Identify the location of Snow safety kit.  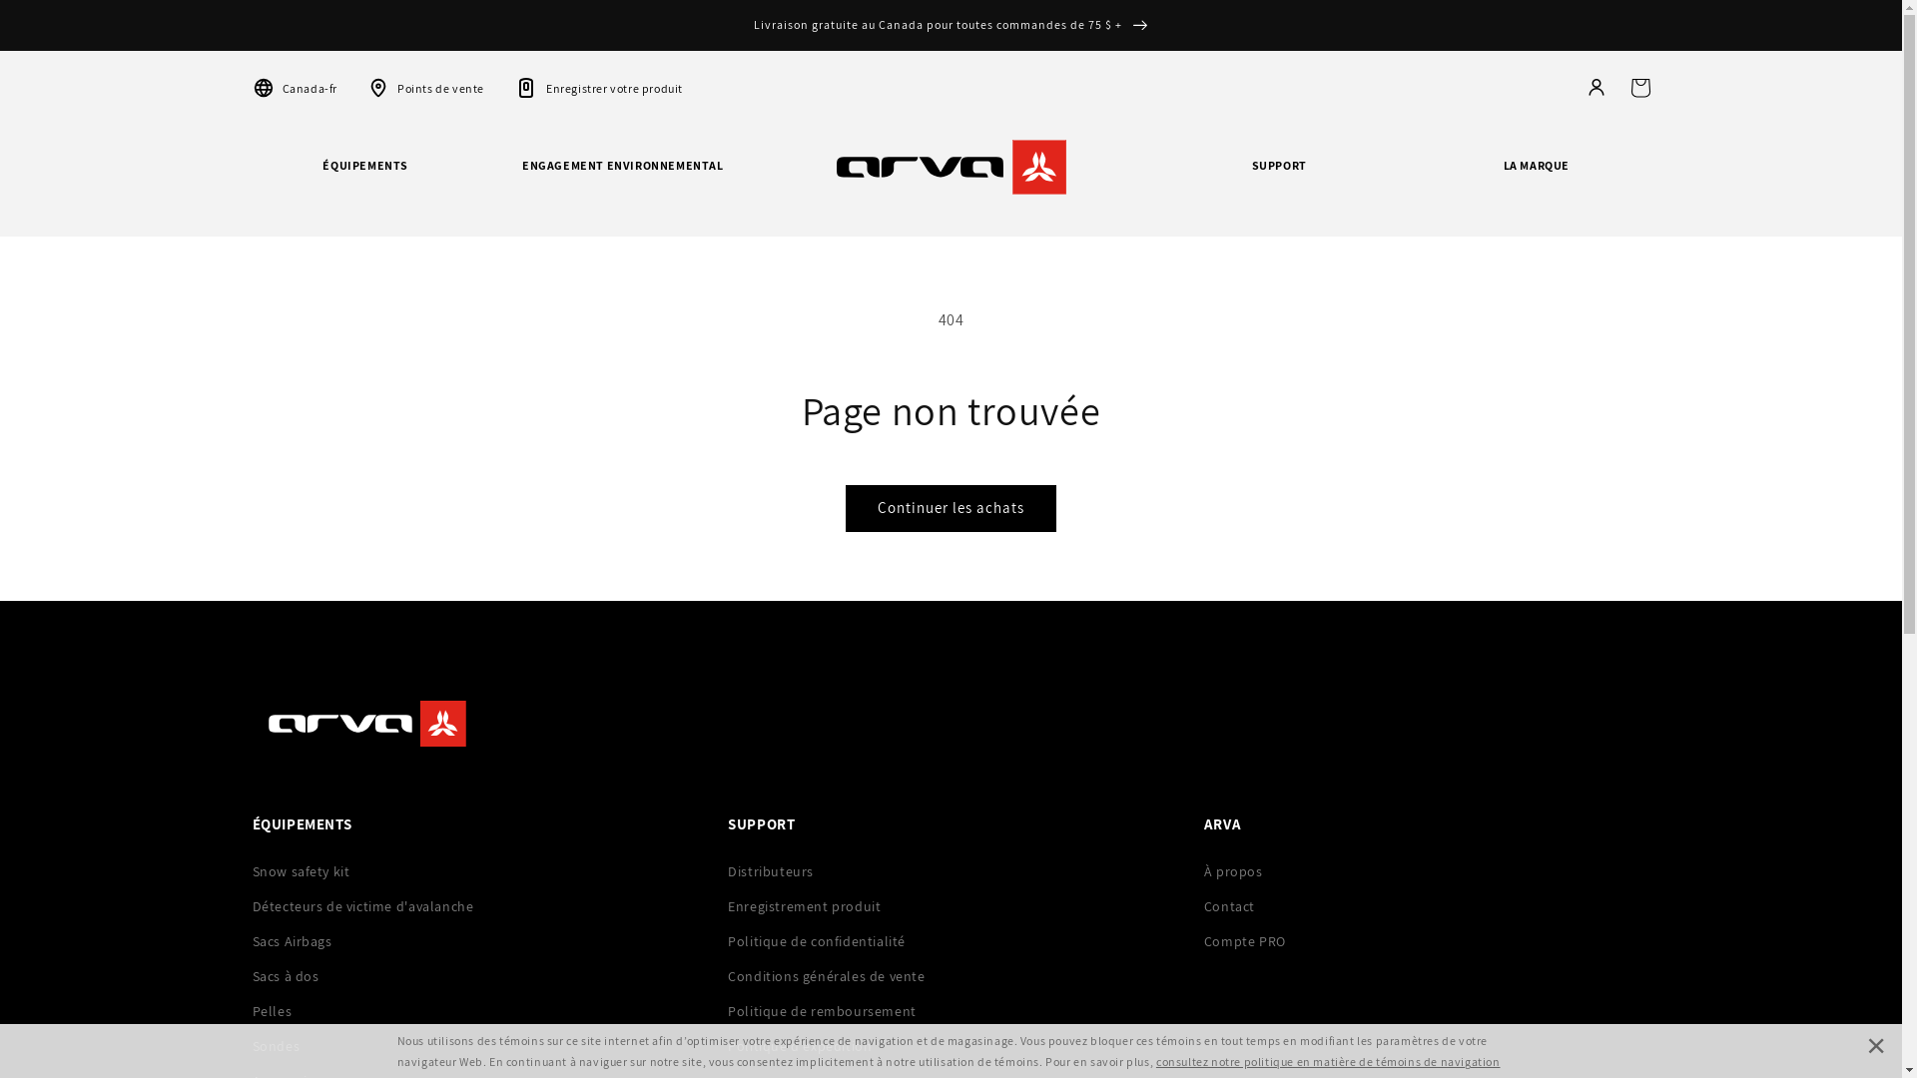
(475, 870).